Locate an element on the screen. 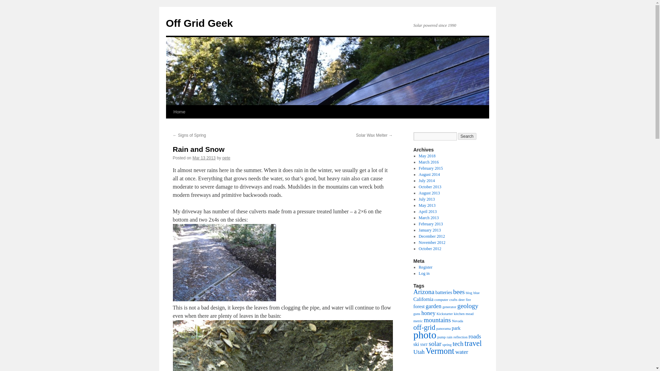  Register is located at coordinates (425, 267).